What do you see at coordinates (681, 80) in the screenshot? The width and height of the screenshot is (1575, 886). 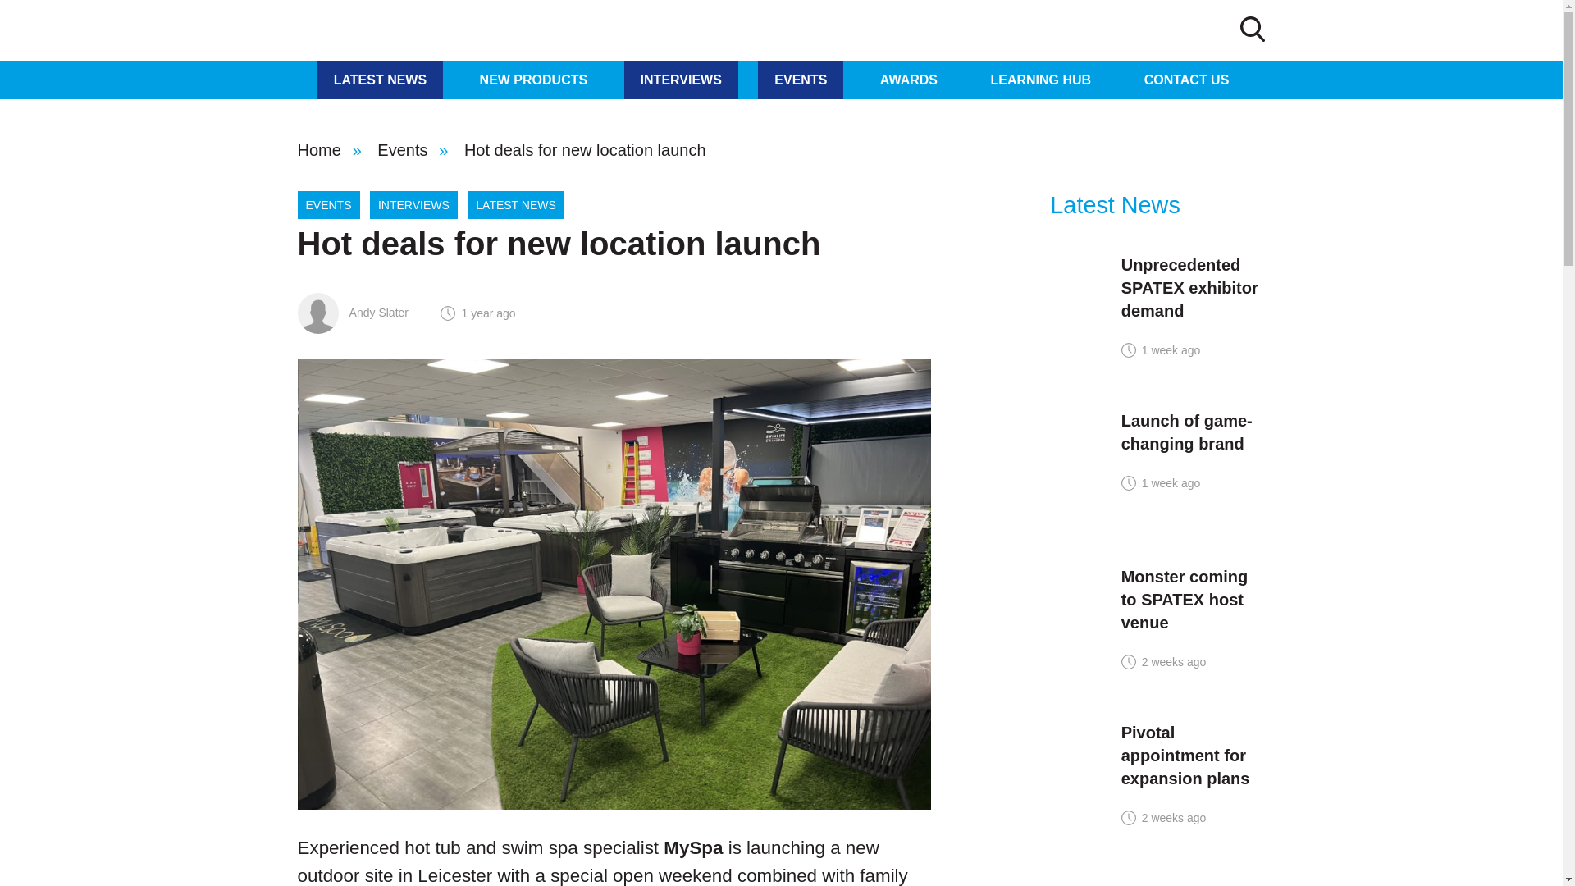 I see `INTERVIEWS` at bounding box center [681, 80].